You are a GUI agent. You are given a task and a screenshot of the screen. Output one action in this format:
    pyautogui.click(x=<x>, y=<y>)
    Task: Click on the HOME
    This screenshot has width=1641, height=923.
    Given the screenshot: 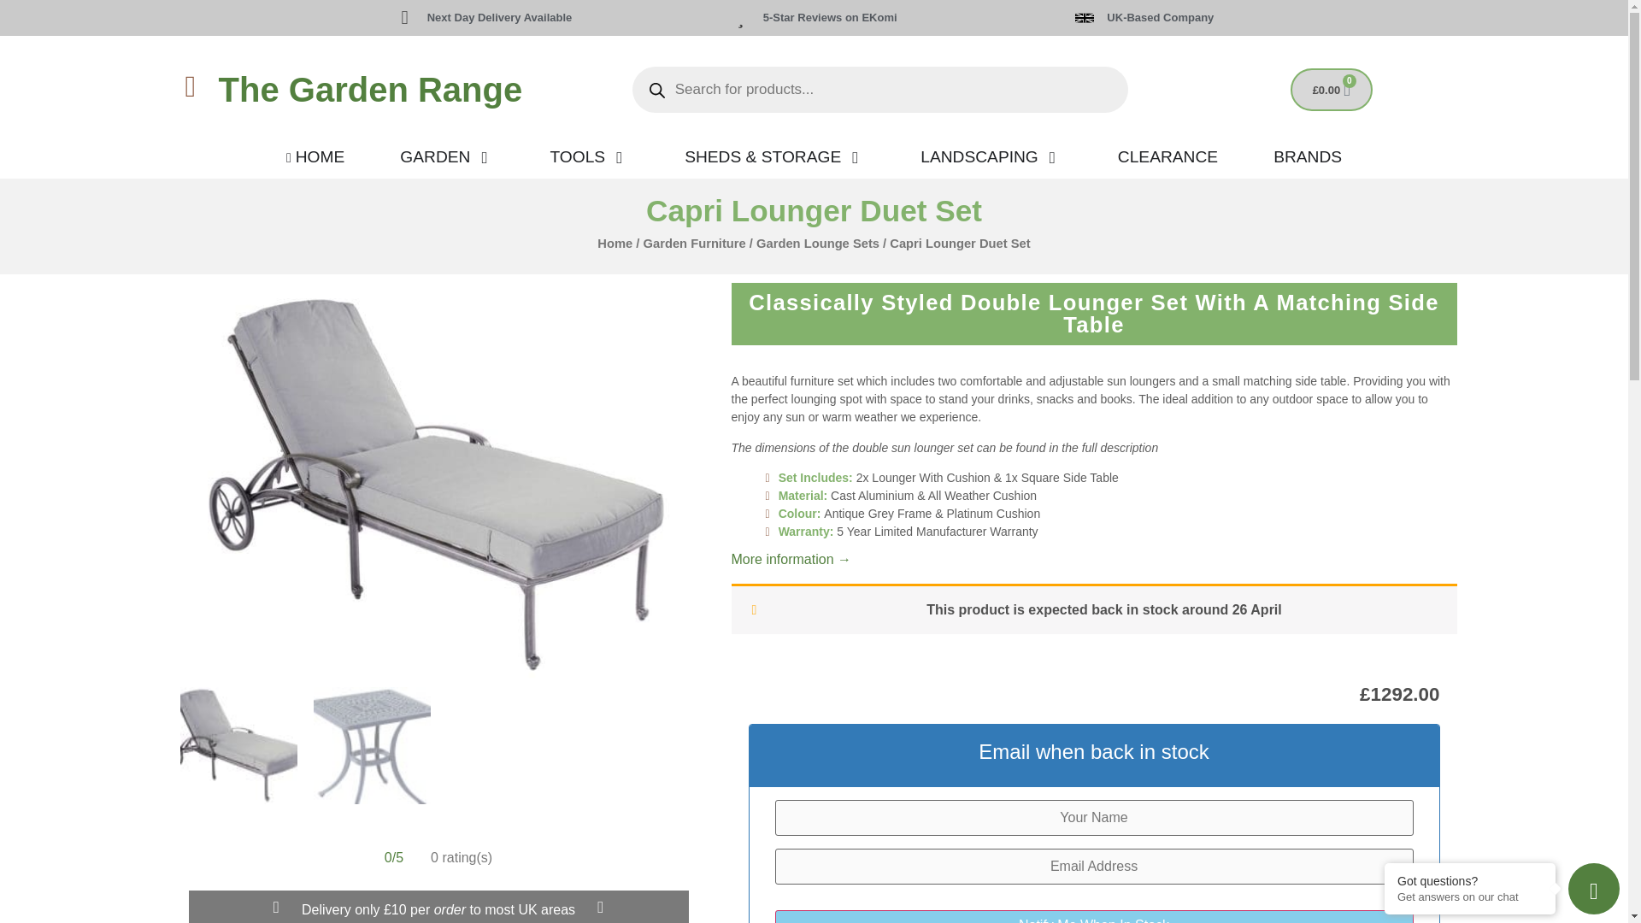 What is the action you would take?
    pyautogui.click(x=315, y=157)
    